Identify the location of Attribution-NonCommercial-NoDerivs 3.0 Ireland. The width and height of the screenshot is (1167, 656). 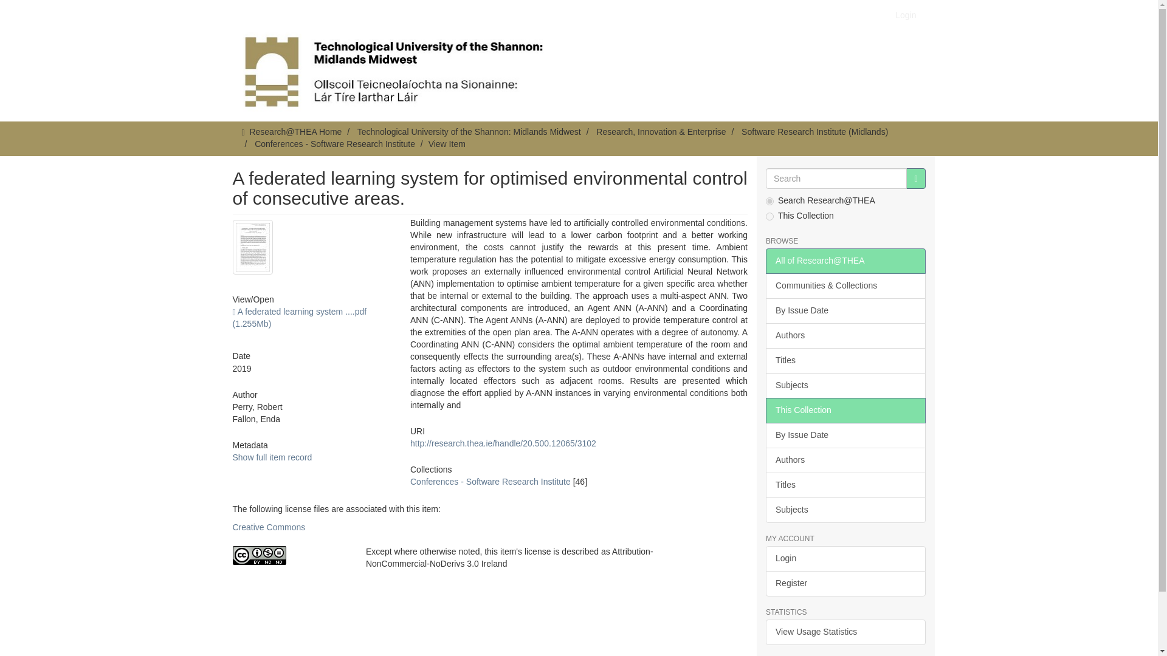
(289, 555).